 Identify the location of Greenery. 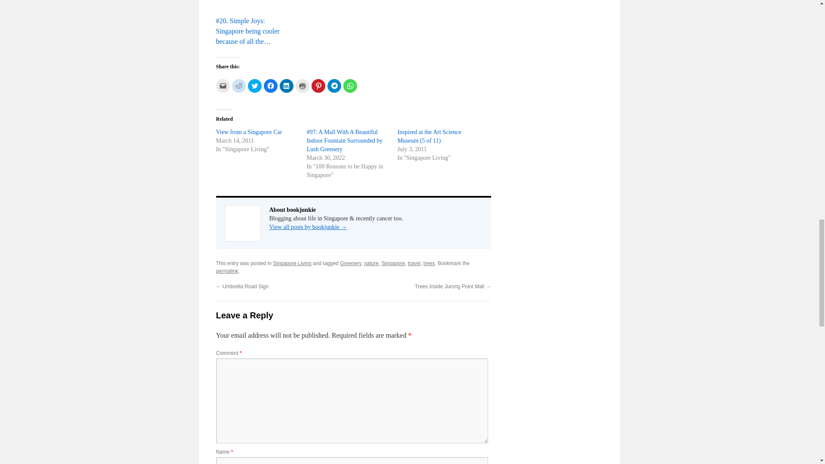
(351, 263).